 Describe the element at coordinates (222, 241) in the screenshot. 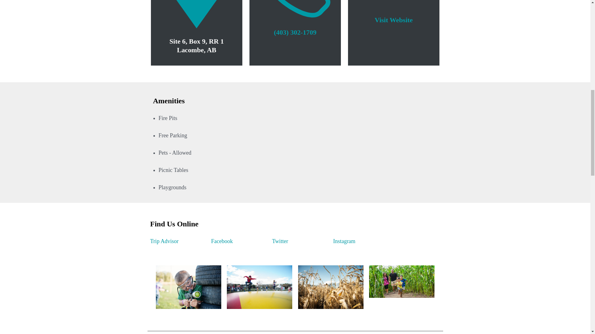

I see `Facebook` at that location.